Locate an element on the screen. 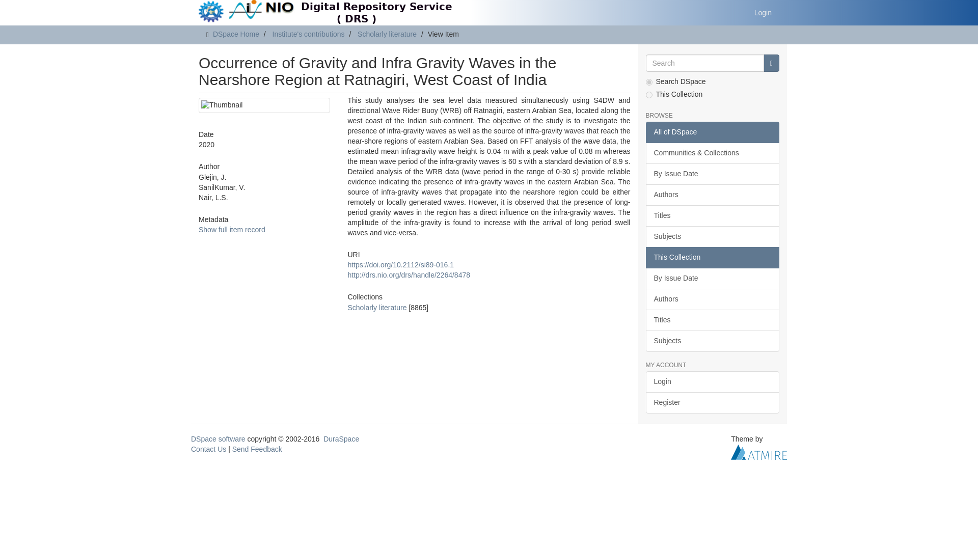 This screenshot has width=978, height=550. Show full item record is located at coordinates (231, 229).